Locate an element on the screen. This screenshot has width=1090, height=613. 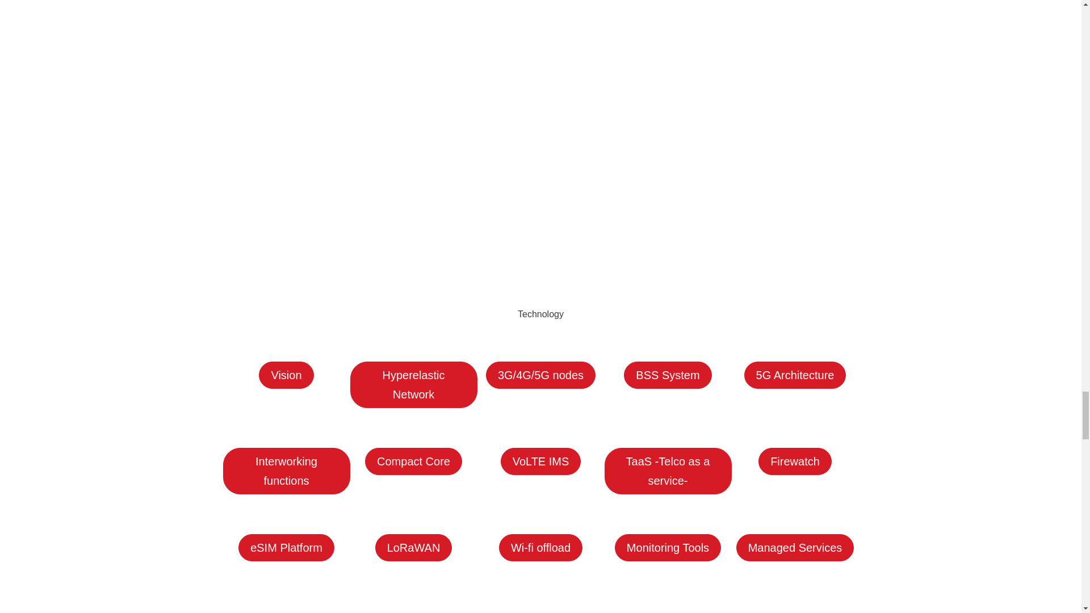
TaaS -Telco as a service- is located at coordinates (668, 471).